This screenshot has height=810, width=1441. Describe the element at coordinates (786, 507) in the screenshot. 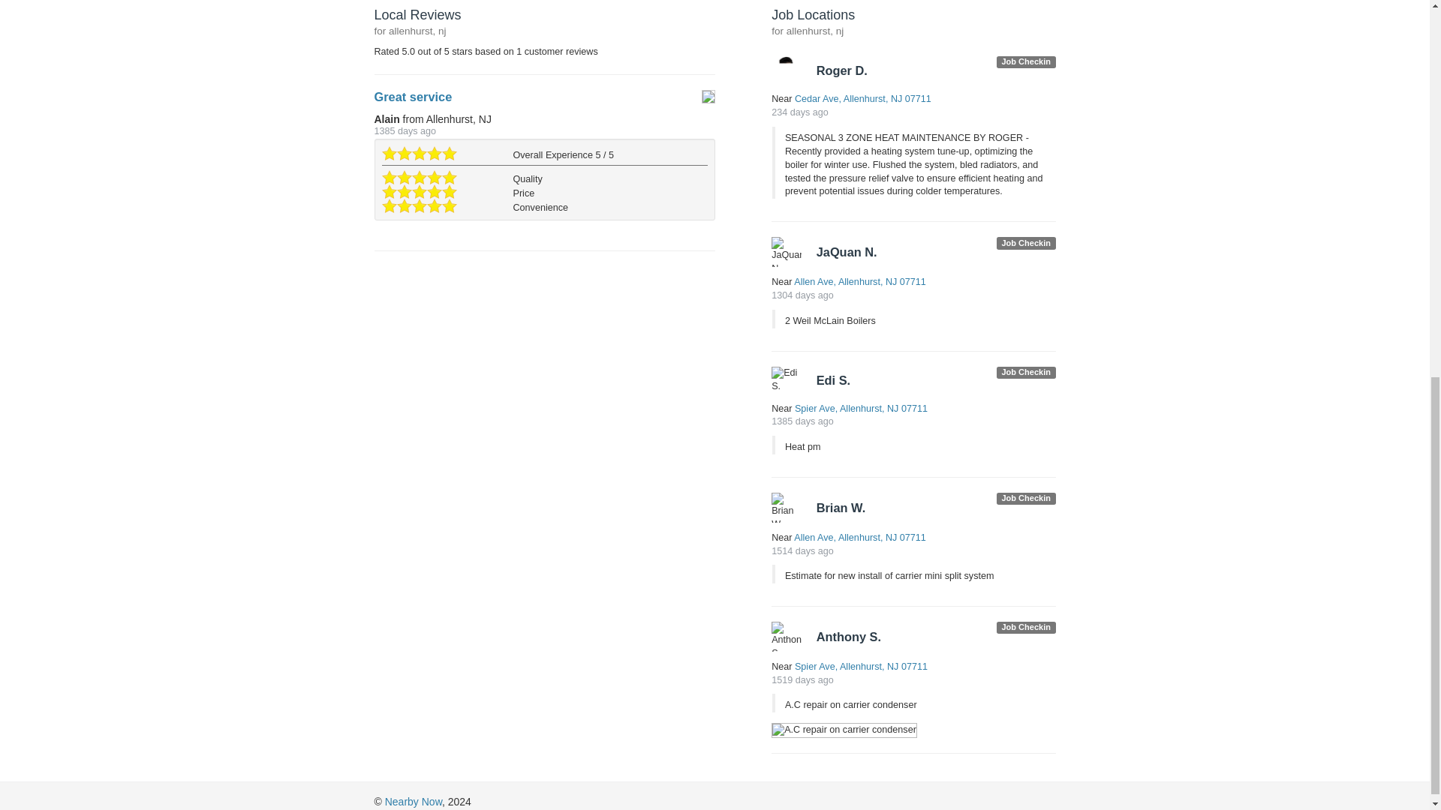

I see `Brian W.` at that location.